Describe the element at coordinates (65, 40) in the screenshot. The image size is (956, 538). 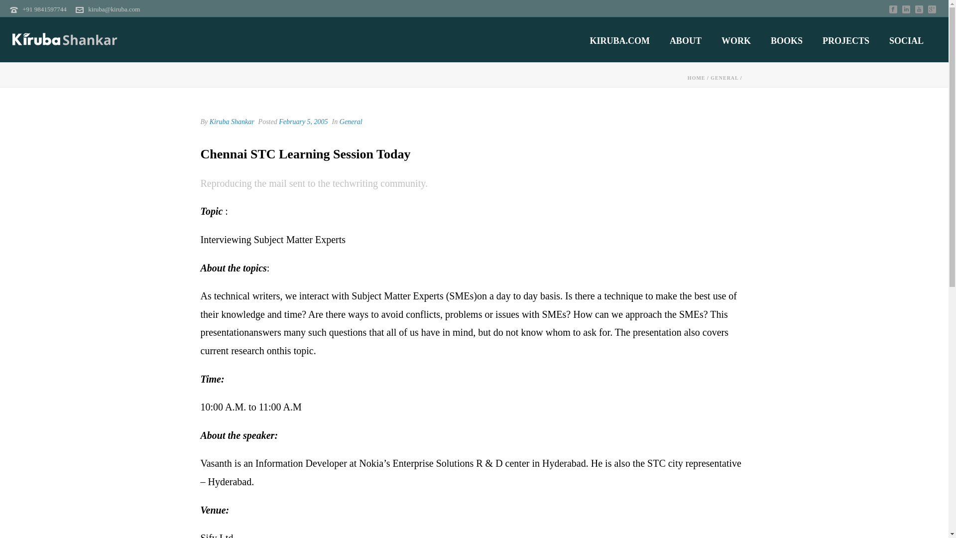
I see `The Personal Website of Kiruba Shankar` at that location.